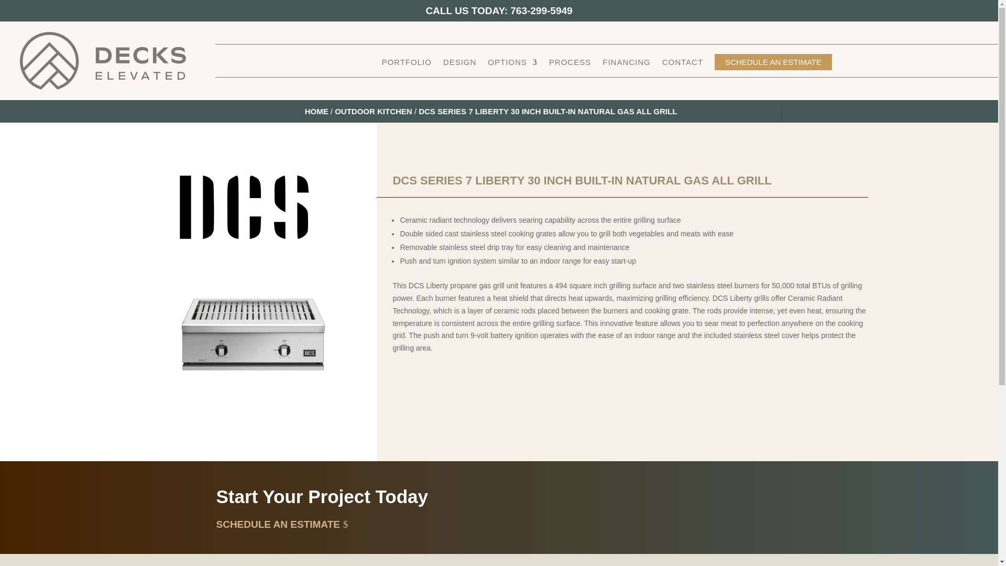 The height and width of the screenshot is (566, 1006). Describe the element at coordinates (374, 111) in the screenshot. I see `Go to Outdoor Kitchen.` at that location.